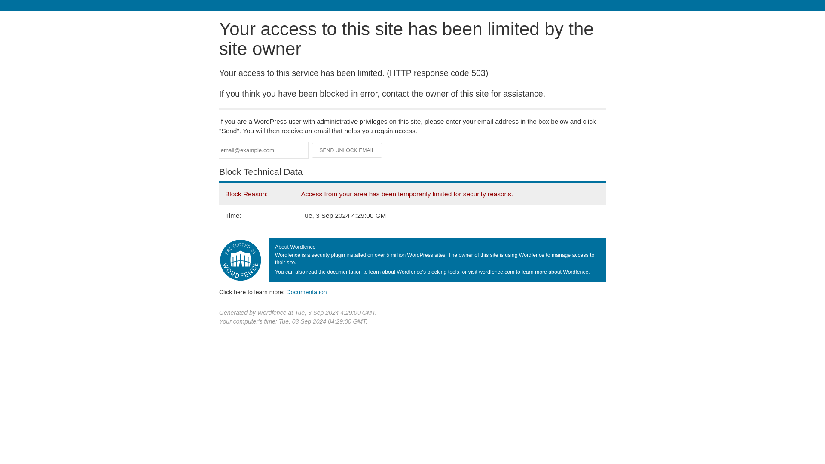 The height and width of the screenshot is (464, 825). Describe the element at coordinates (347, 150) in the screenshot. I see `Send Unlock Email` at that location.